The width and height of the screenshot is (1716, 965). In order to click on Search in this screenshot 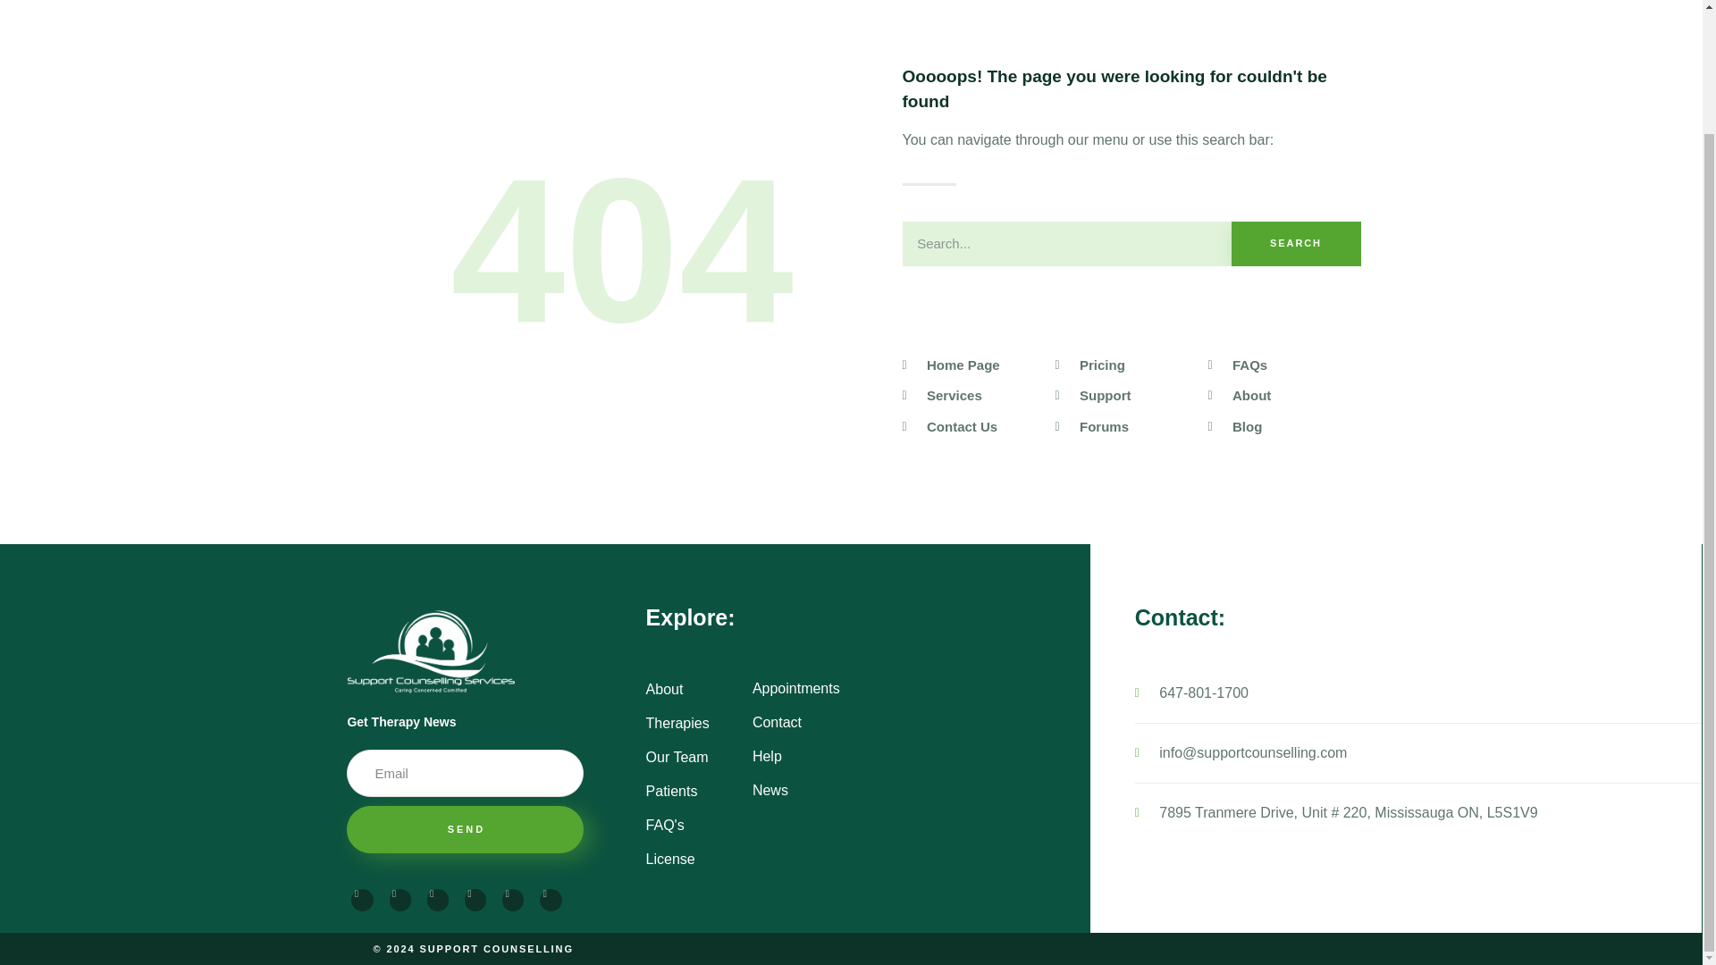, I will do `click(1296, 244)`.